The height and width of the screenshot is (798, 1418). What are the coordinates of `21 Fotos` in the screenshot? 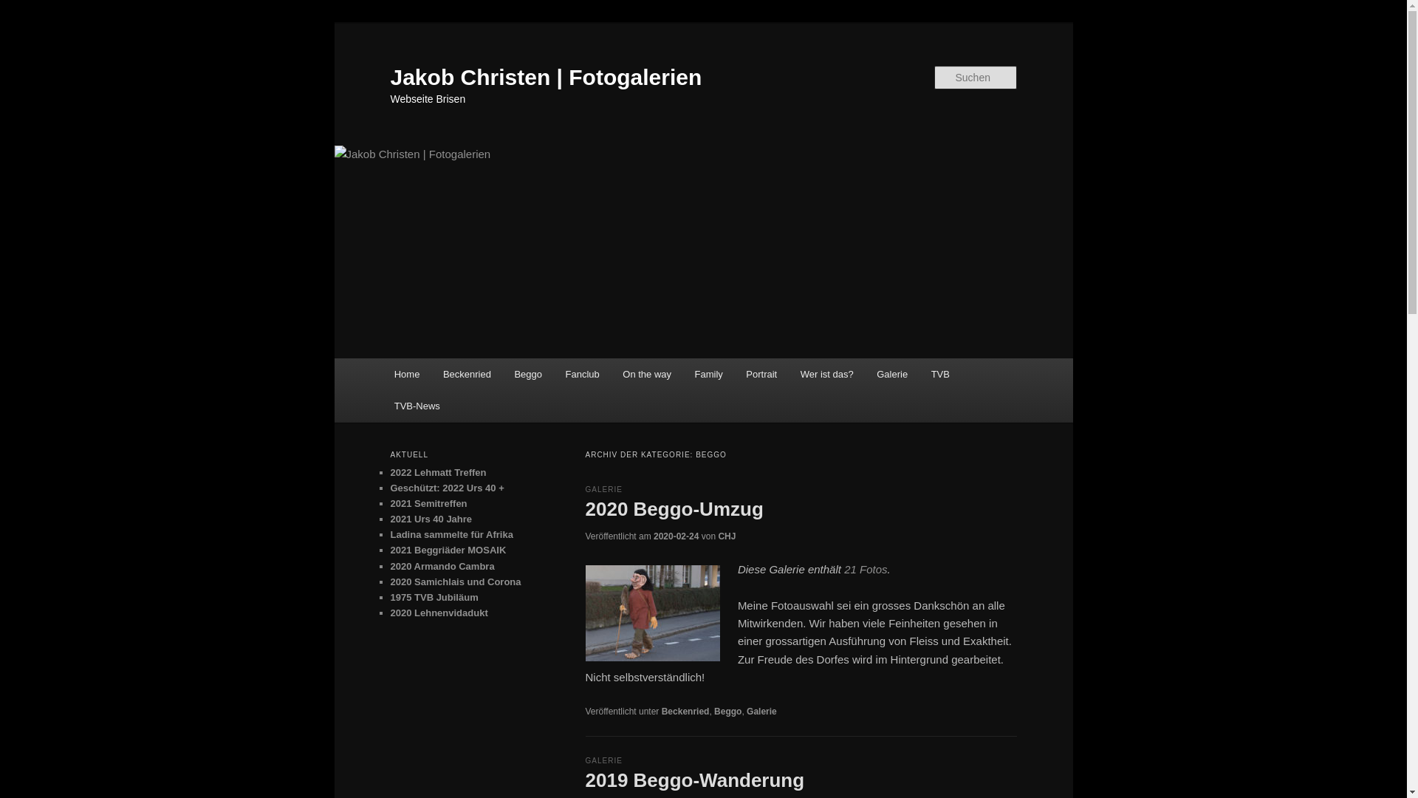 It's located at (866, 569).